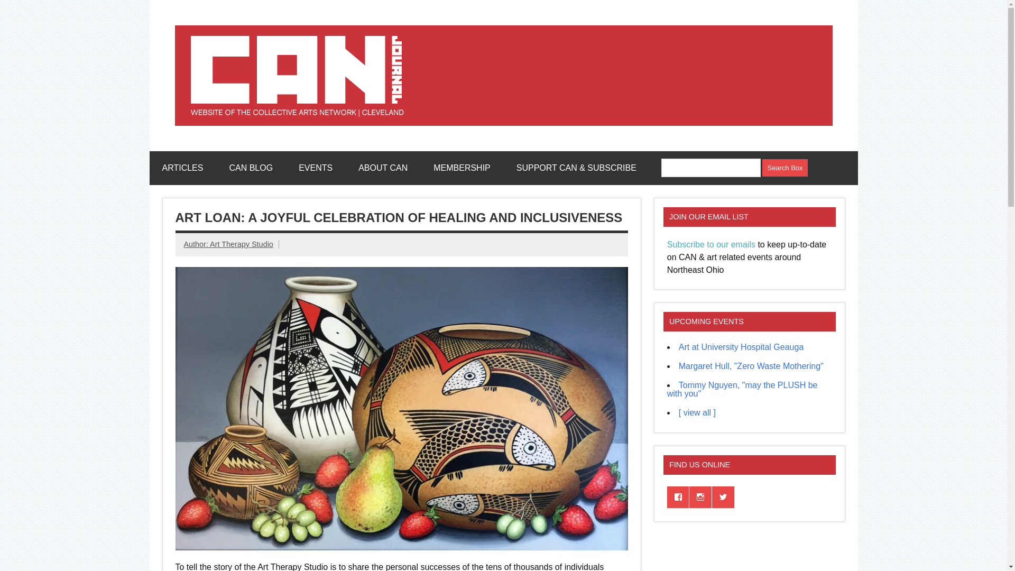  What do you see at coordinates (785, 168) in the screenshot?
I see `Search Box` at bounding box center [785, 168].